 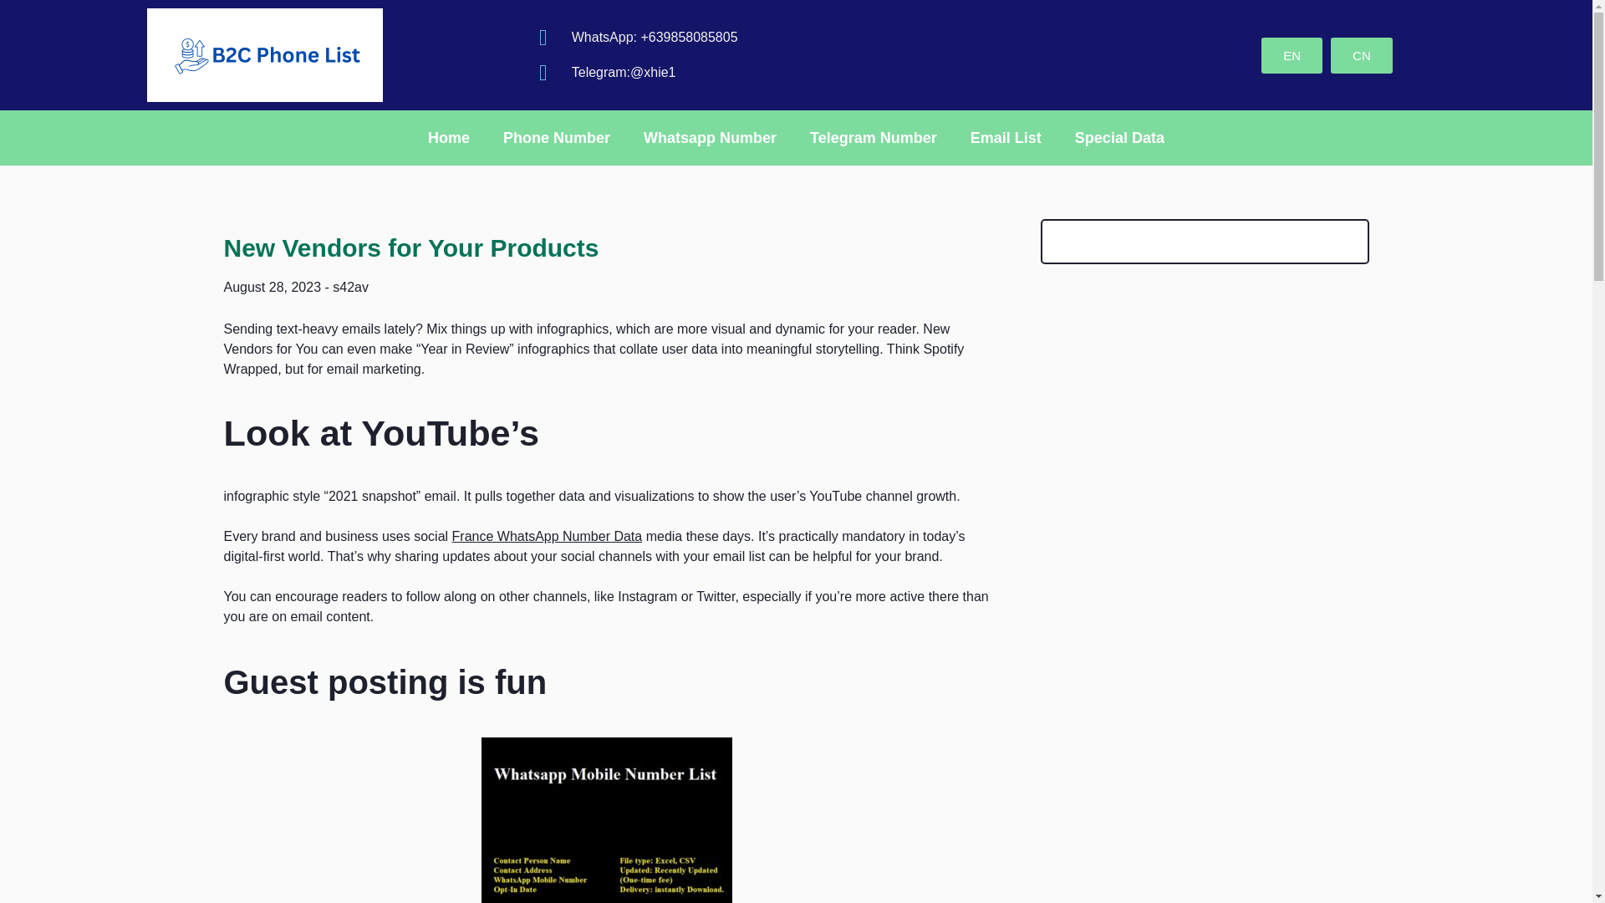 I want to click on August 28, 2023, so click(x=273, y=287).